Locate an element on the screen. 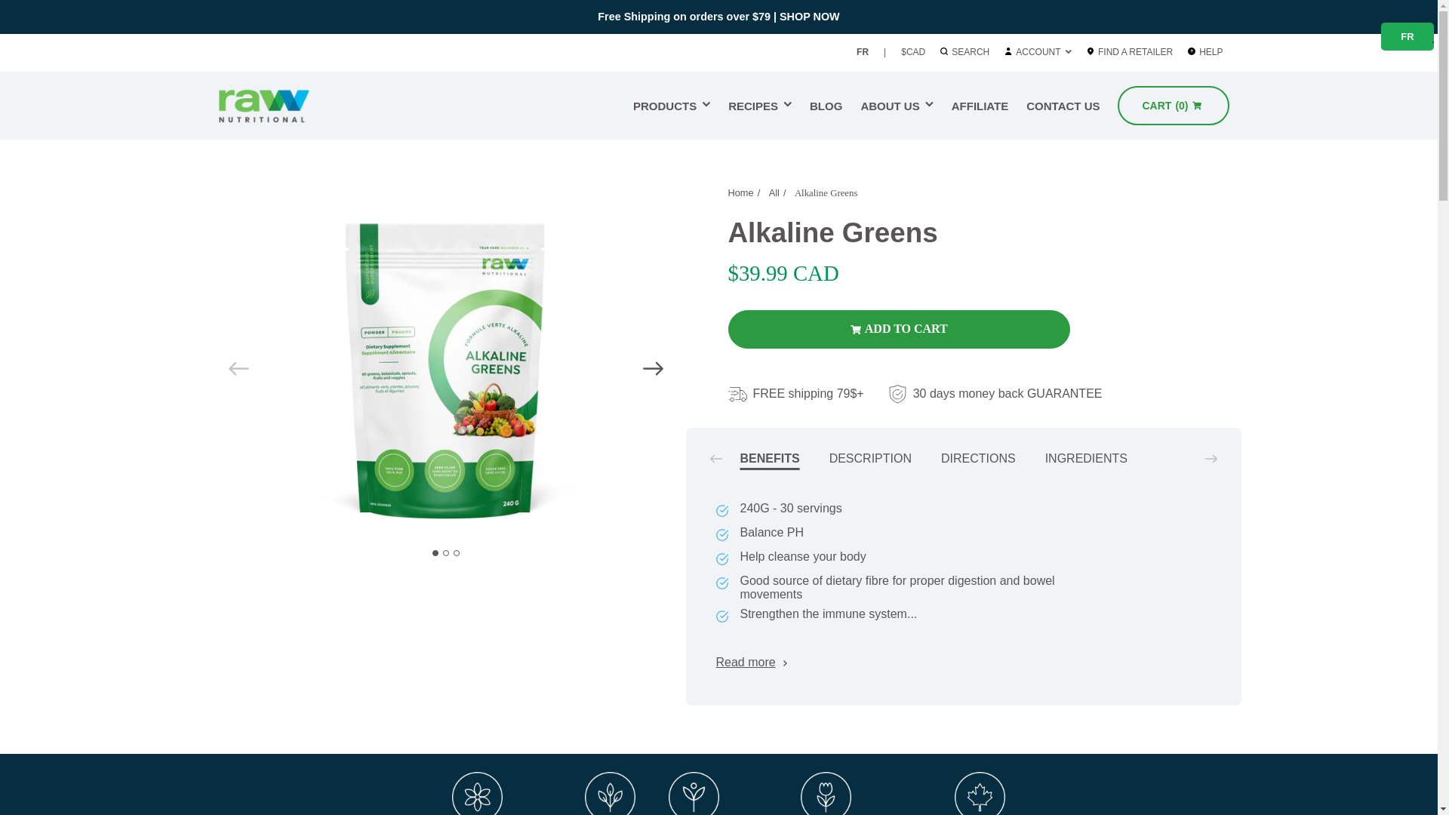 The height and width of the screenshot is (815, 1449). FR is located at coordinates (672, 106).